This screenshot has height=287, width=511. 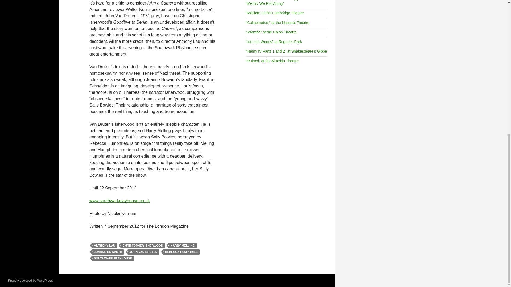 What do you see at coordinates (143, 246) in the screenshot?
I see `CHRISTOPHER ISHERWOOD` at bounding box center [143, 246].